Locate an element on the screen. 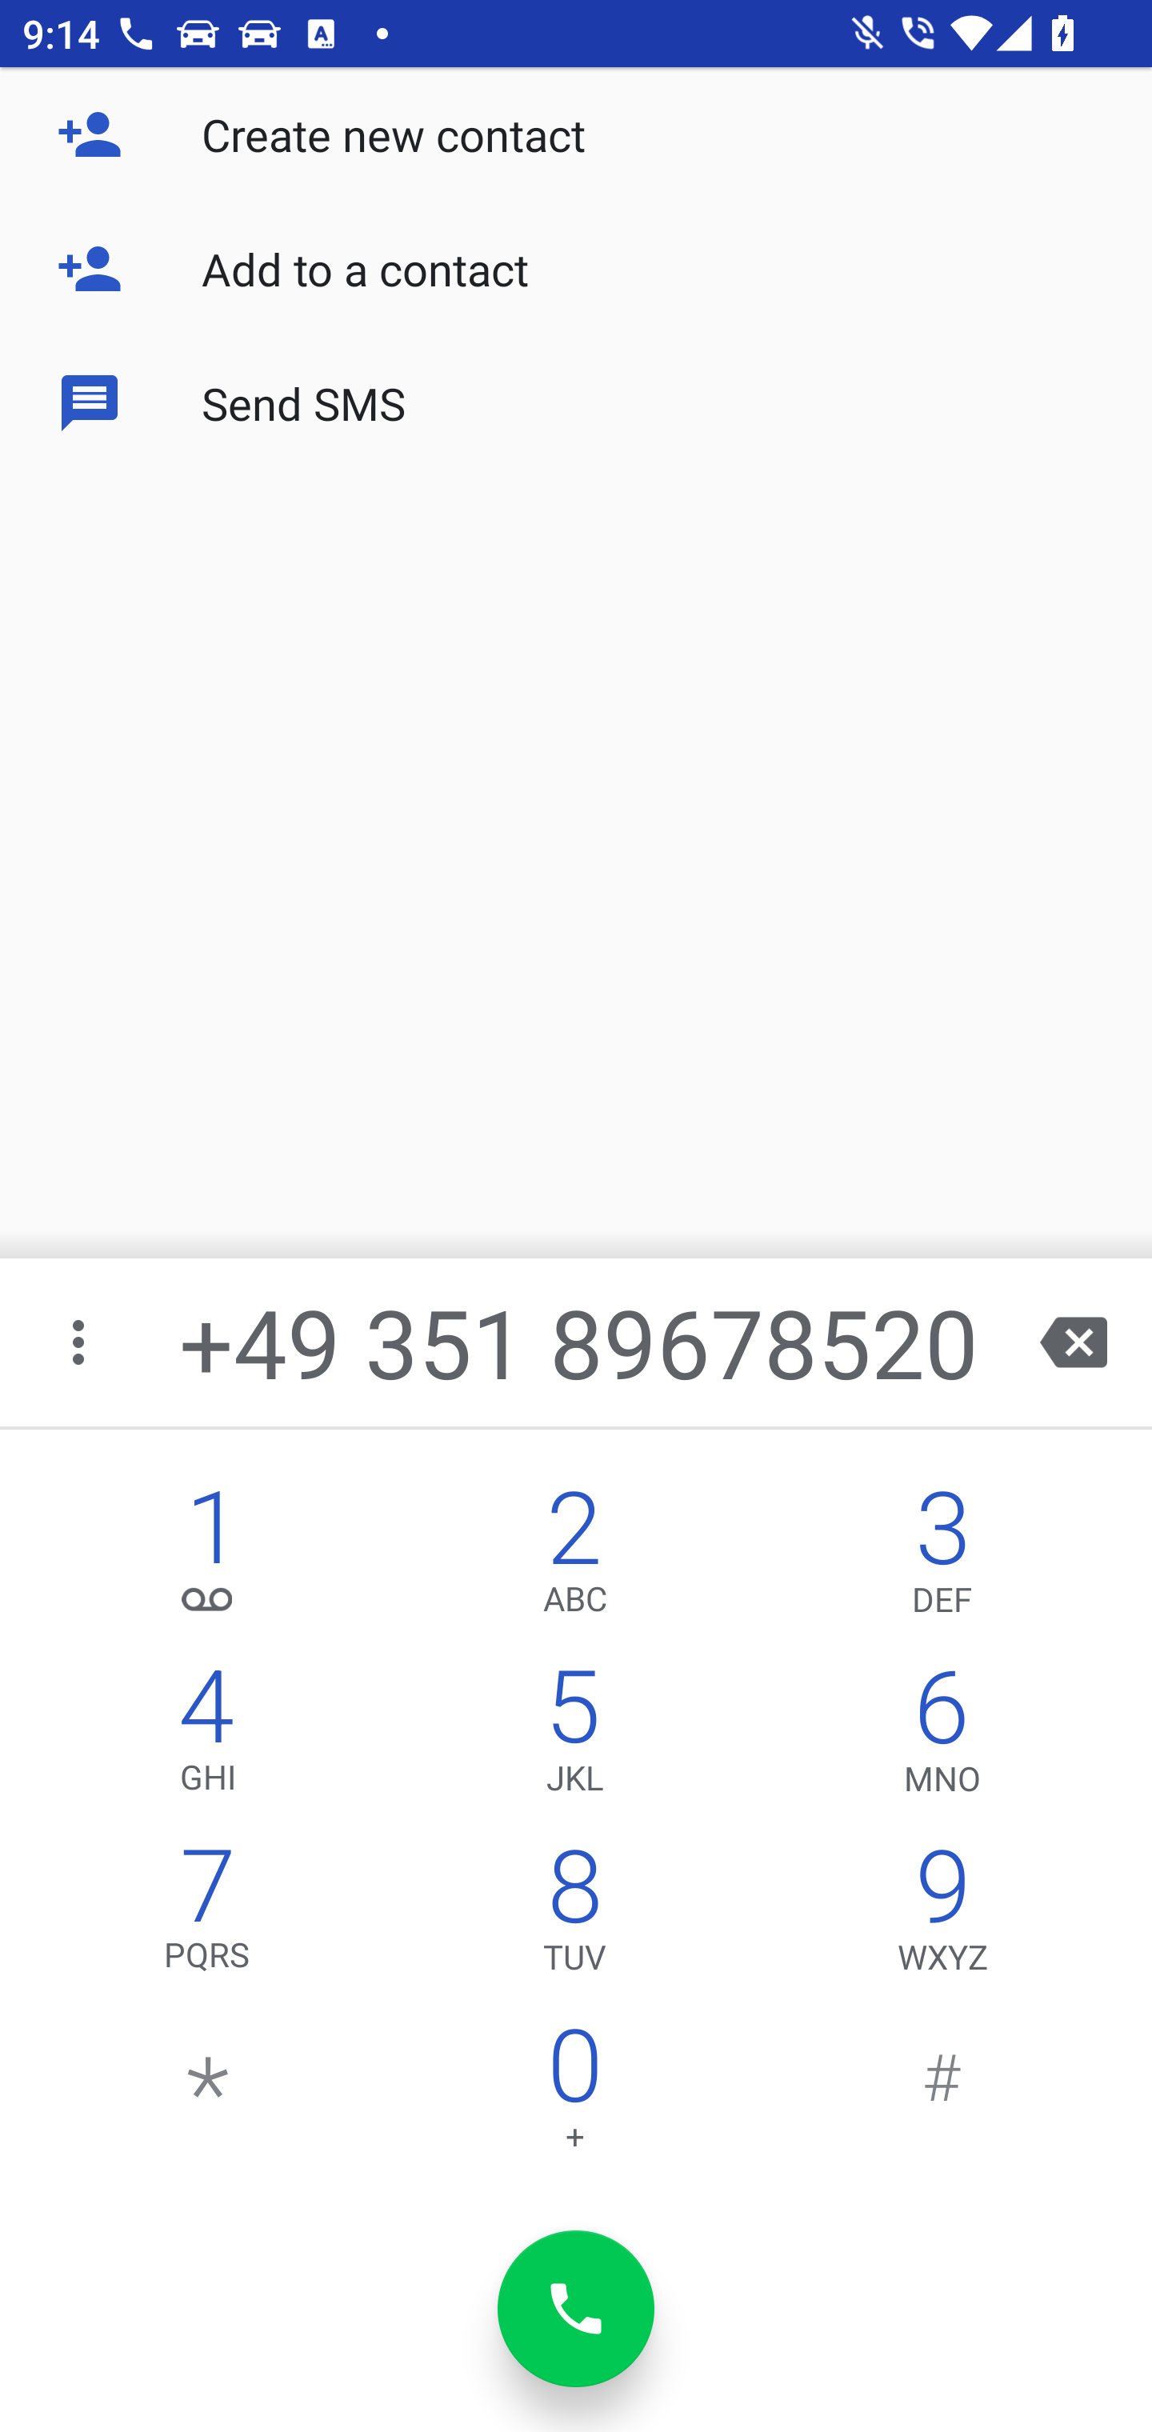  1, 1 is located at coordinates (208, 1558).